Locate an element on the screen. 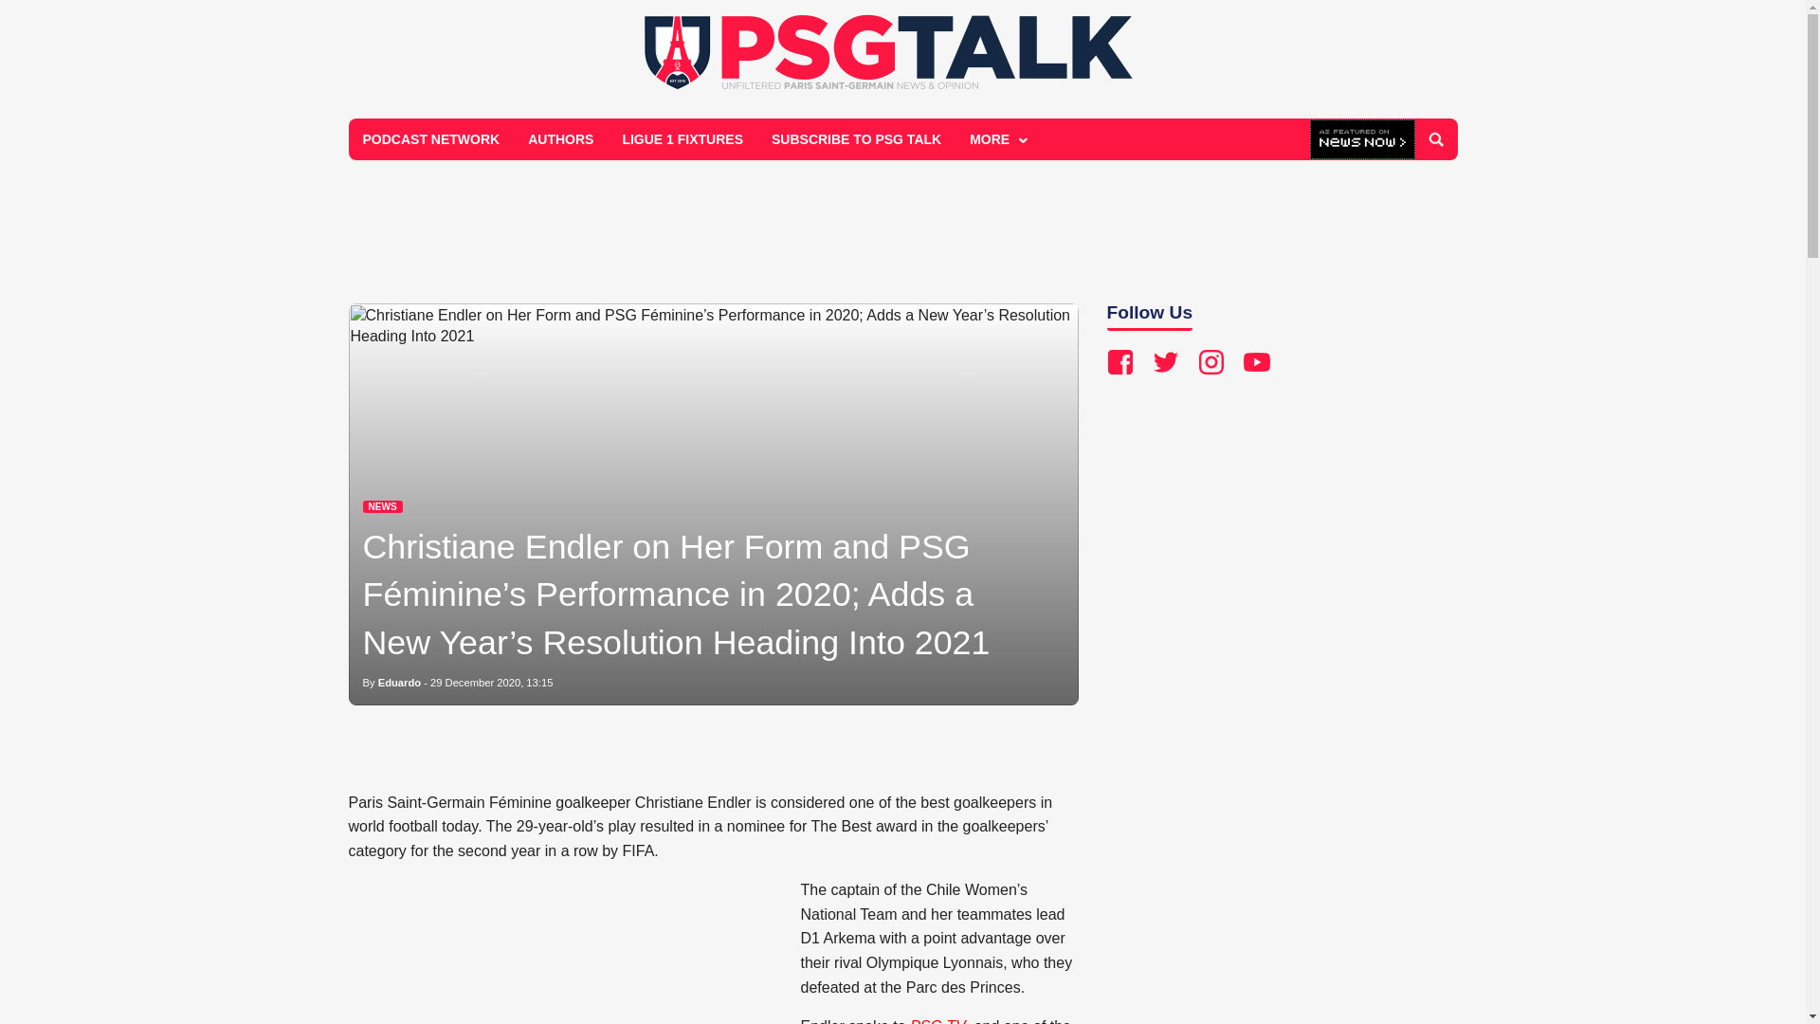 This screenshot has height=1024, width=1820. LIGUE 1 FIXTURES is located at coordinates (682, 138).